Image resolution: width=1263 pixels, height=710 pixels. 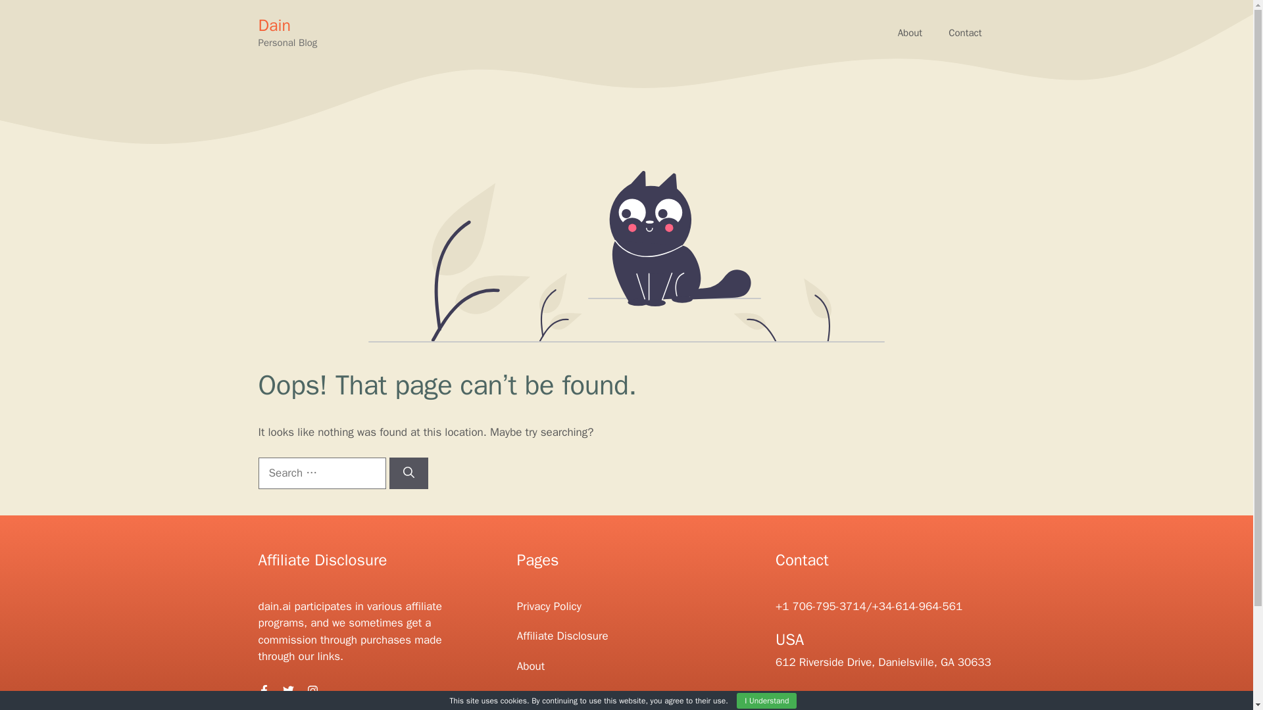 I want to click on Privacy Policy, so click(x=549, y=606).